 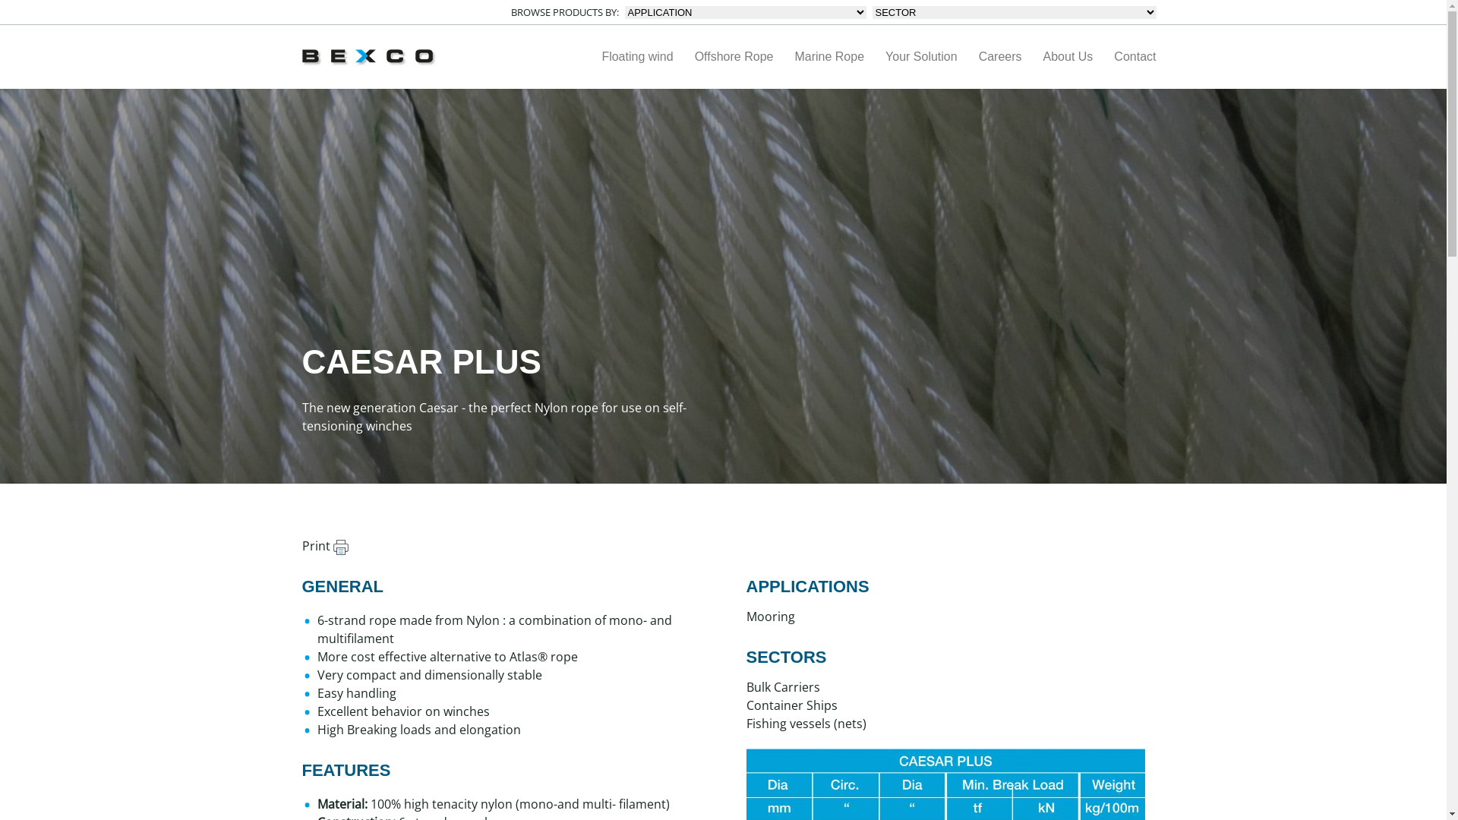 I want to click on Print, so click(x=325, y=546).